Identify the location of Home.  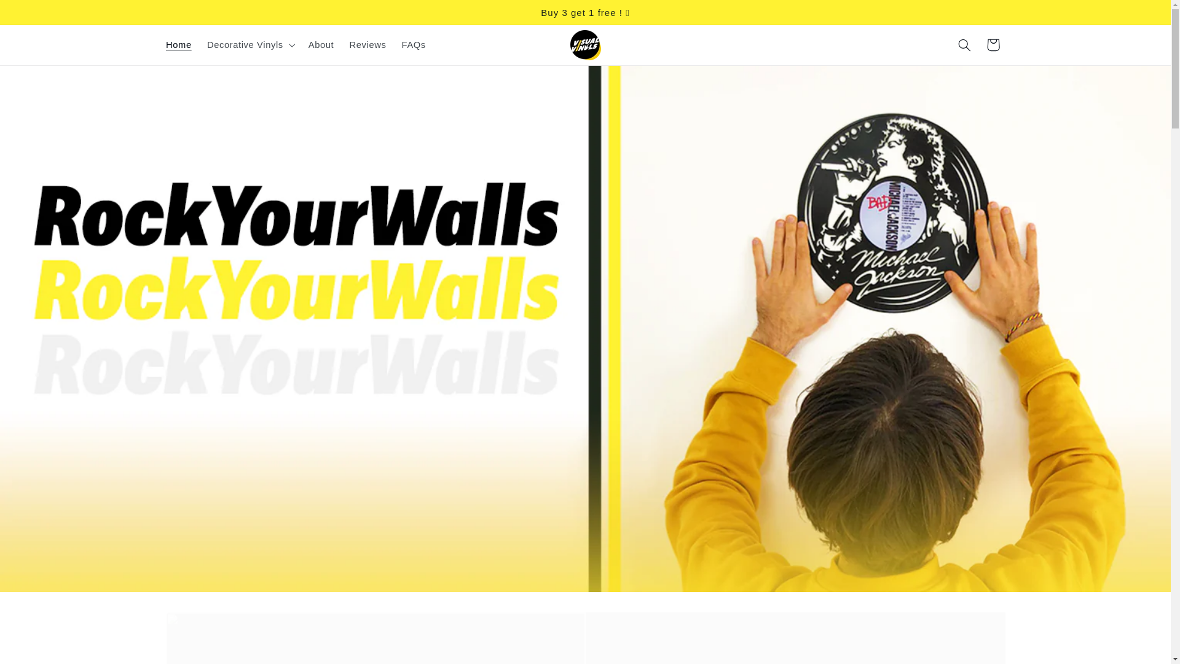
(178, 44).